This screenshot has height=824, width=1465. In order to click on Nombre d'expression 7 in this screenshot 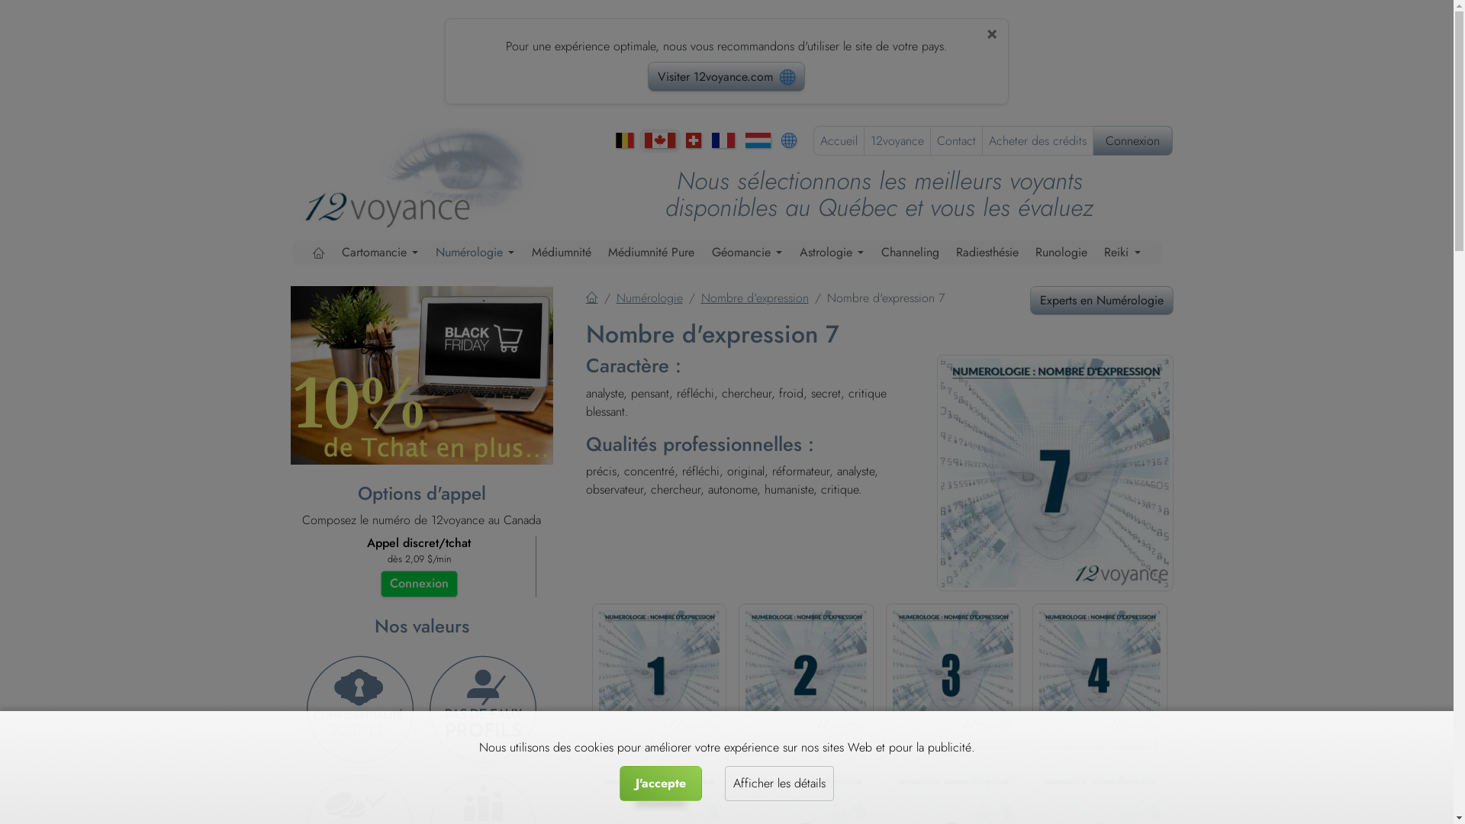, I will do `click(1055, 473)`.